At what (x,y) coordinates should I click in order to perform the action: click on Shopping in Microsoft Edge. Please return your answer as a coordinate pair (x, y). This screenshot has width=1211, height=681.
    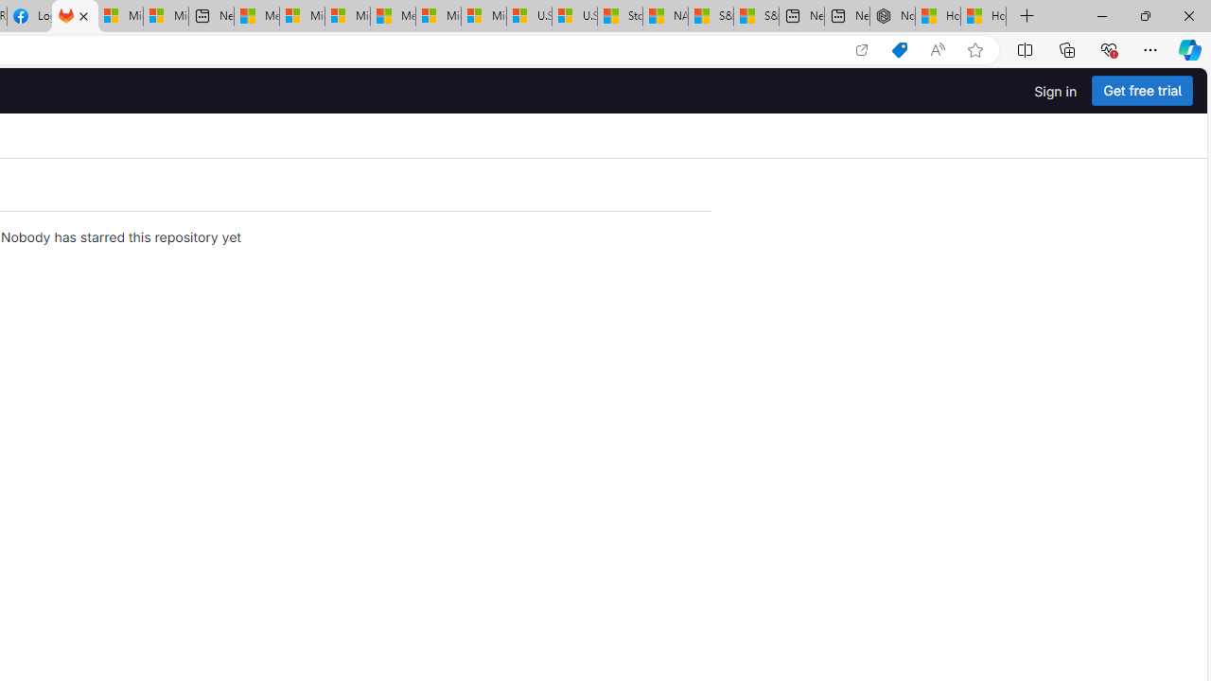
    Looking at the image, I should click on (899, 50).